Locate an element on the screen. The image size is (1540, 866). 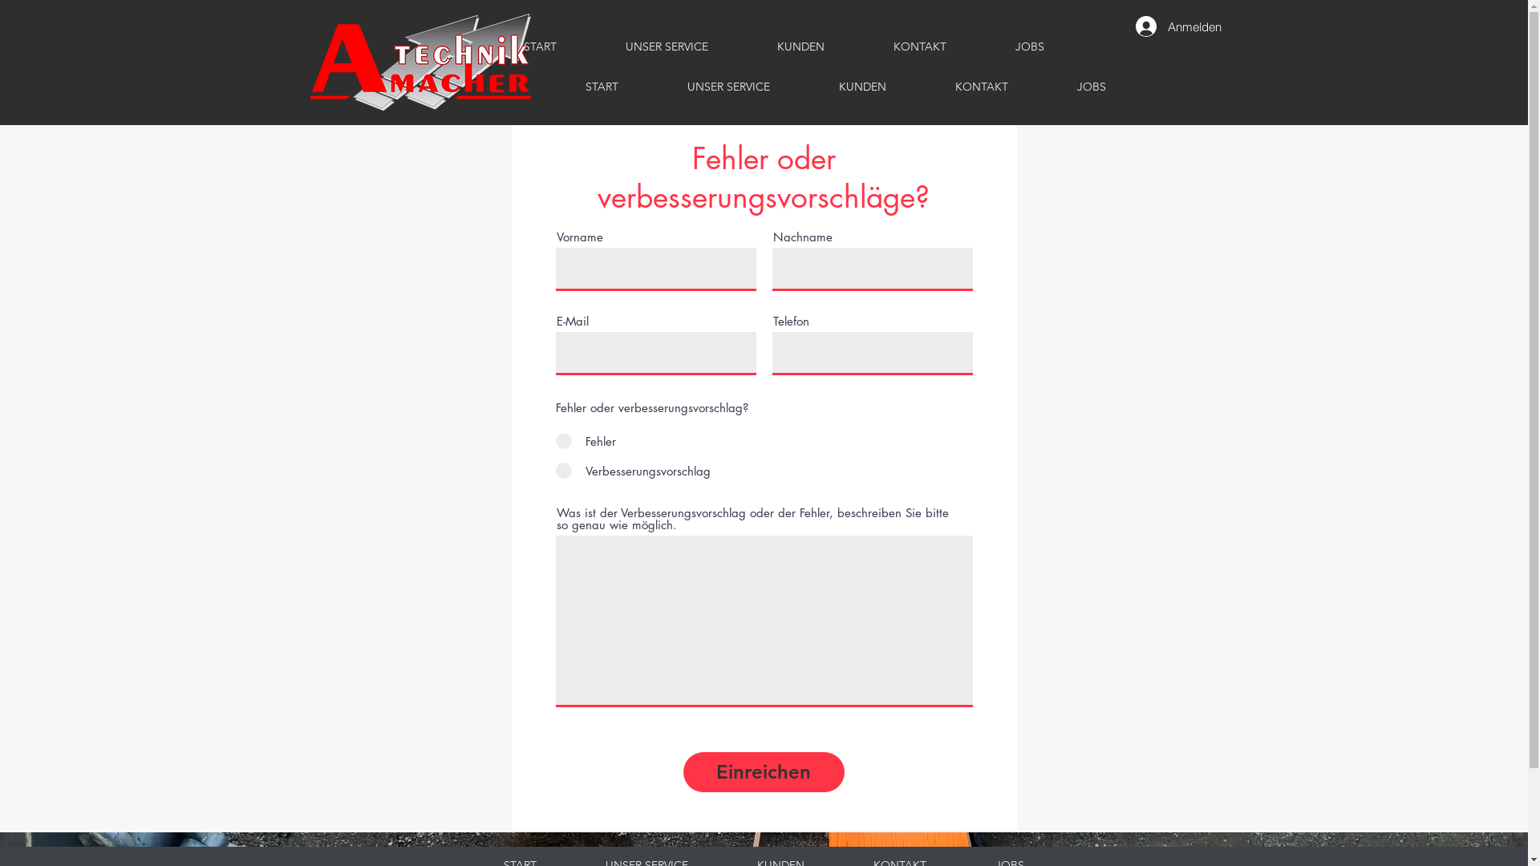
KONTAKT is located at coordinates (920, 47).